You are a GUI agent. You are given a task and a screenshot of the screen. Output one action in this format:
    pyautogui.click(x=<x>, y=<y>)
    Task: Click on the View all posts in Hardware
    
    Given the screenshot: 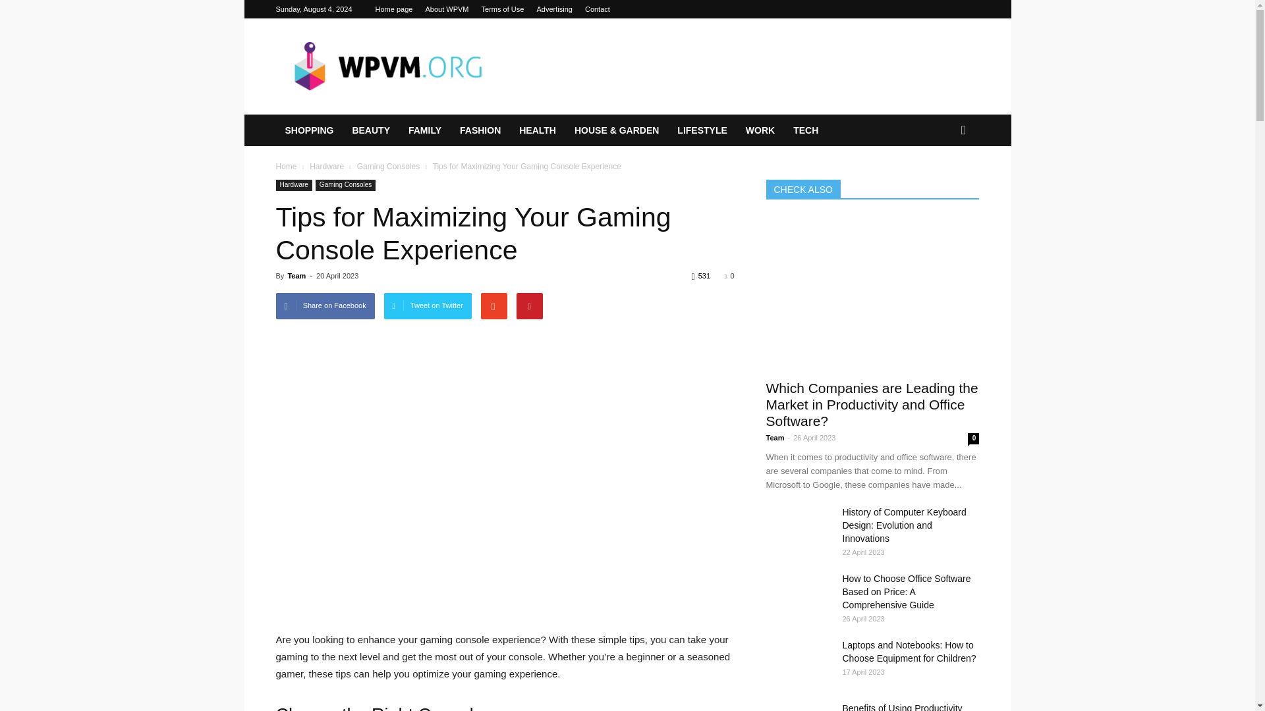 What is the action you would take?
    pyautogui.click(x=327, y=167)
    